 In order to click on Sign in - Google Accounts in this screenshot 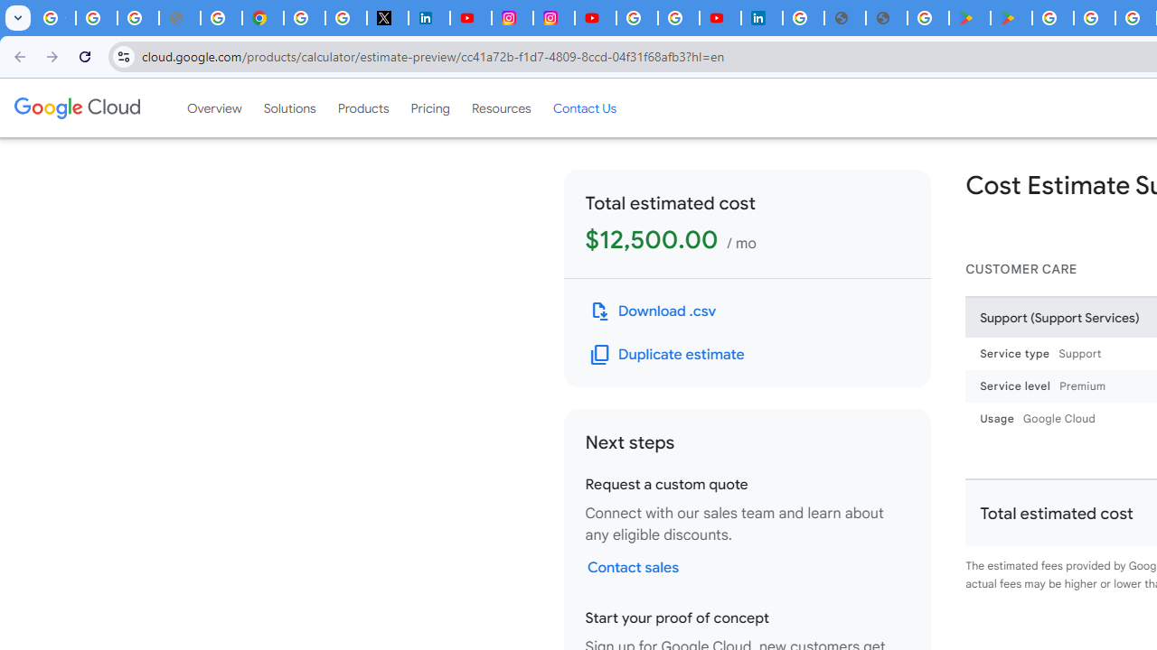, I will do `click(804, 18)`.